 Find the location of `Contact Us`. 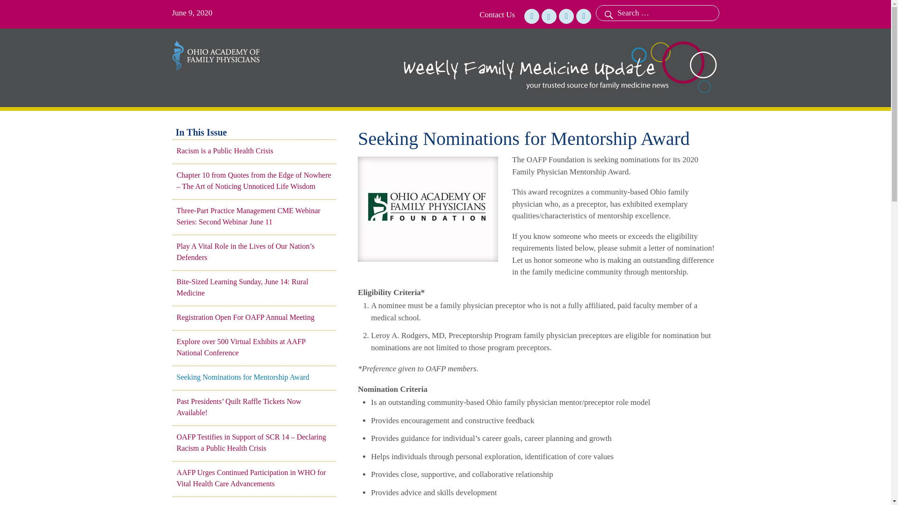

Contact Us is located at coordinates (497, 15).